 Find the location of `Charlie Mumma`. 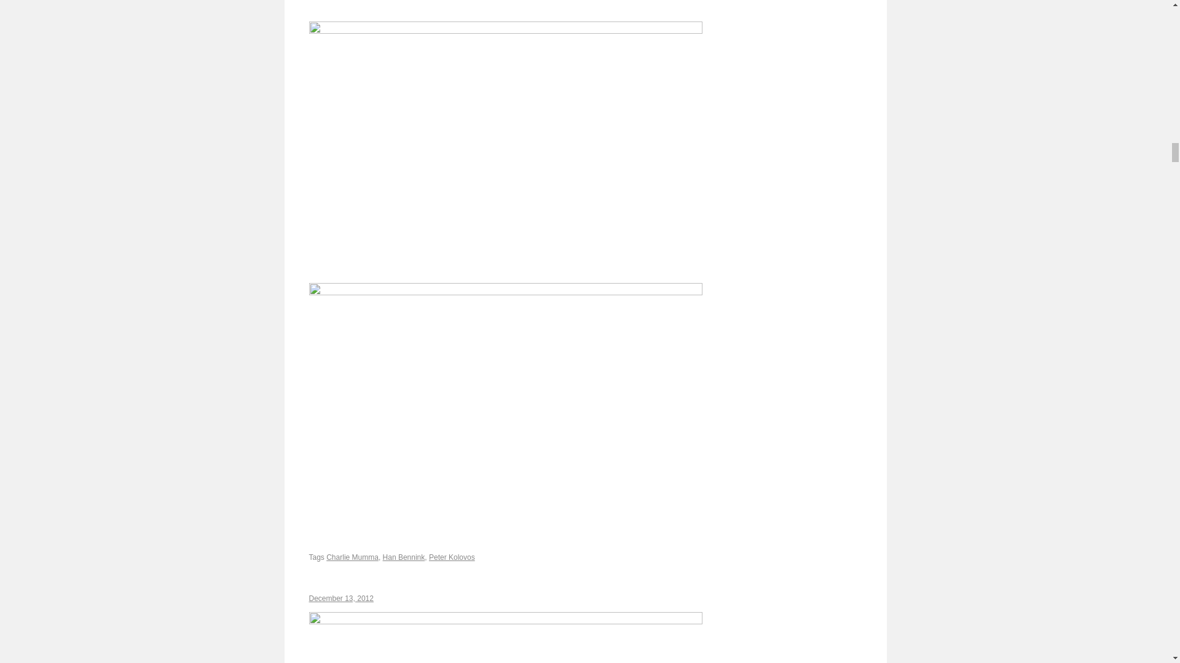

Charlie Mumma is located at coordinates (353, 557).